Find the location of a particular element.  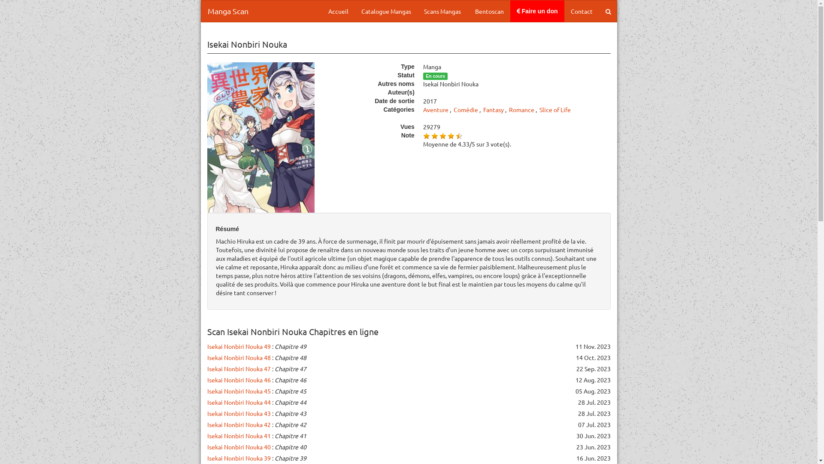

poor is located at coordinates (435, 136).